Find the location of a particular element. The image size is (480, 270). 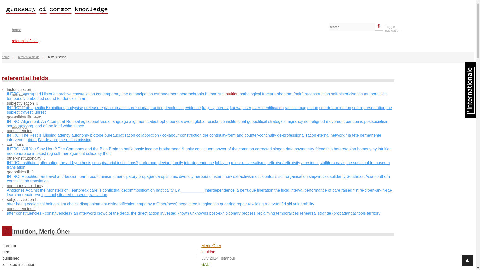

institutions is located at coordinates (203, 104).